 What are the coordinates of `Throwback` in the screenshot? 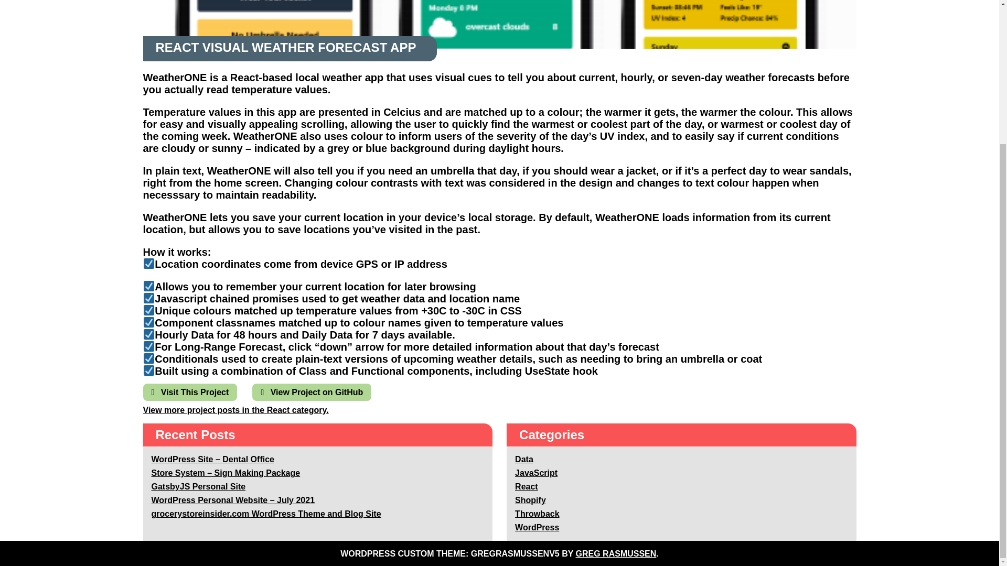 It's located at (537, 514).